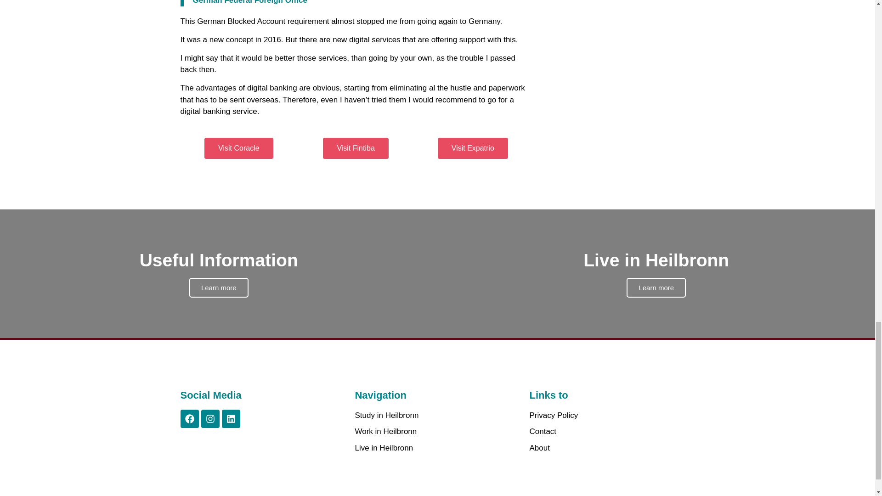 This screenshot has width=882, height=496. I want to click on Study in Heilbronn, so click(355, 148).